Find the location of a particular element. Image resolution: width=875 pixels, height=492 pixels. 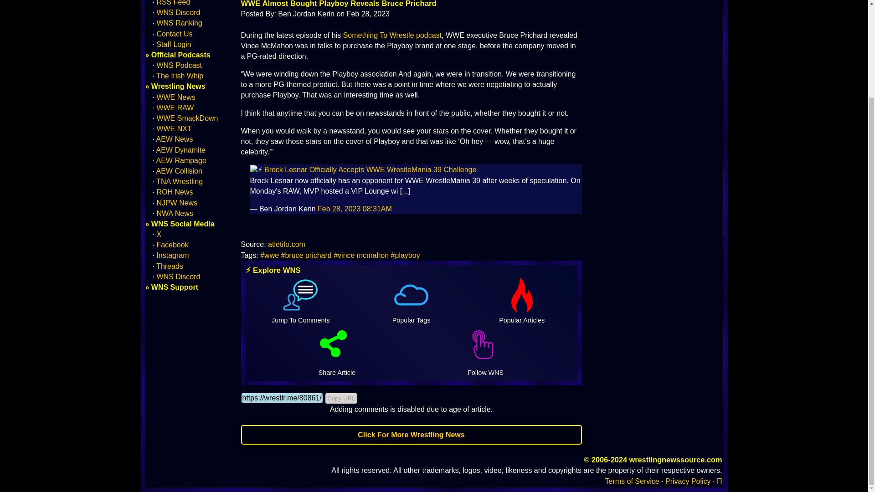

AEW Dynamite is located at coordinates (181, 150).